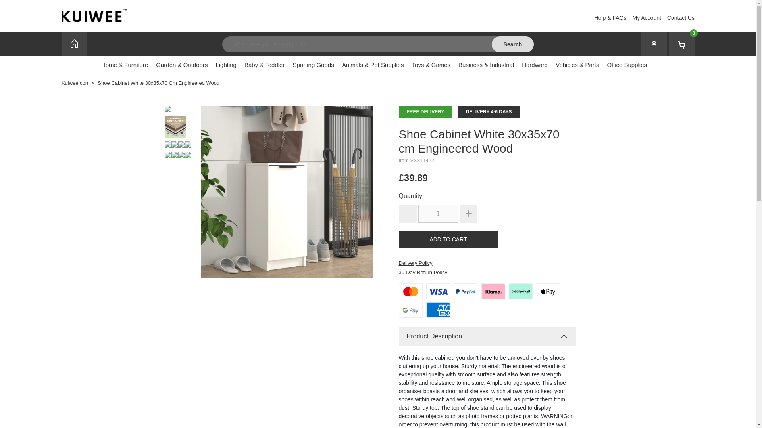 This screenshot has height=428, width=762. What do you see at coordinates (75, 44) in the screenshot?
I see `Homepage` at bounding box center [75, 44].